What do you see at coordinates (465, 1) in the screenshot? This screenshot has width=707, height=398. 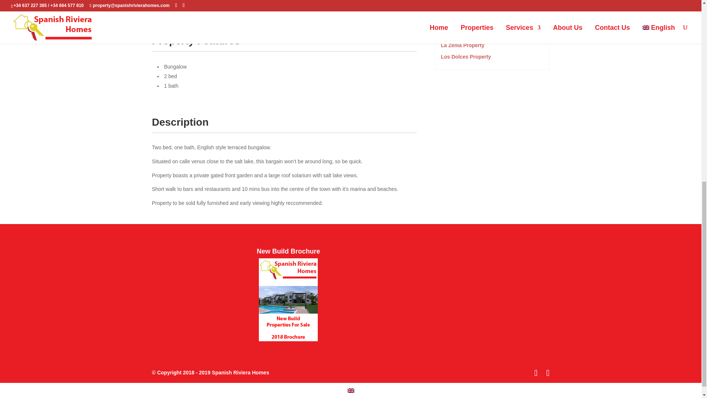 I see `Cabo Roig` at bounding box center [465, 1].